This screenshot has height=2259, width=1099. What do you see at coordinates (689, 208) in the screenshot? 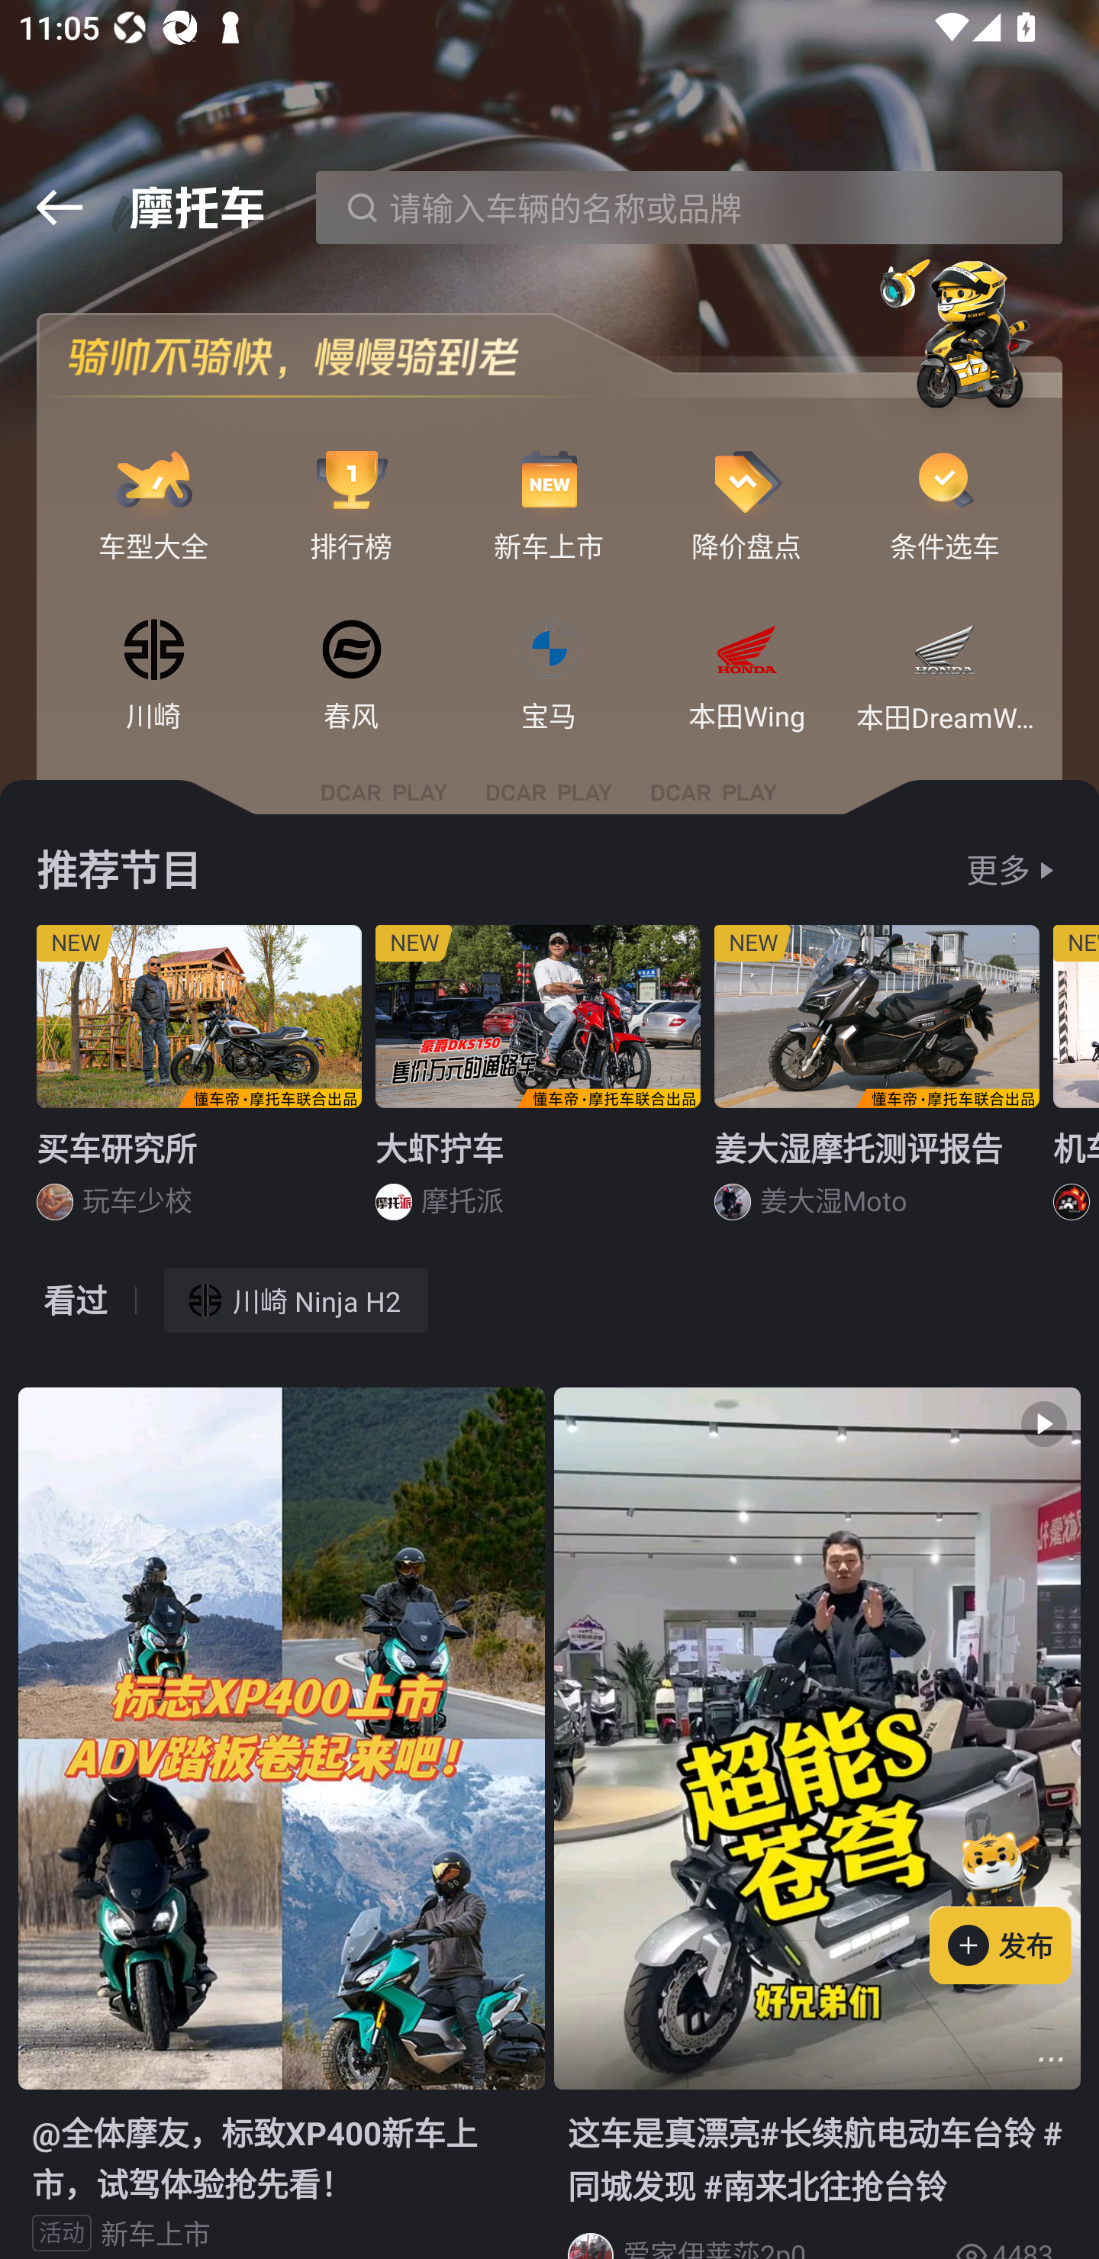
I see ` 请输入车辆的名称或品牌` at bounding box center [689, 208].